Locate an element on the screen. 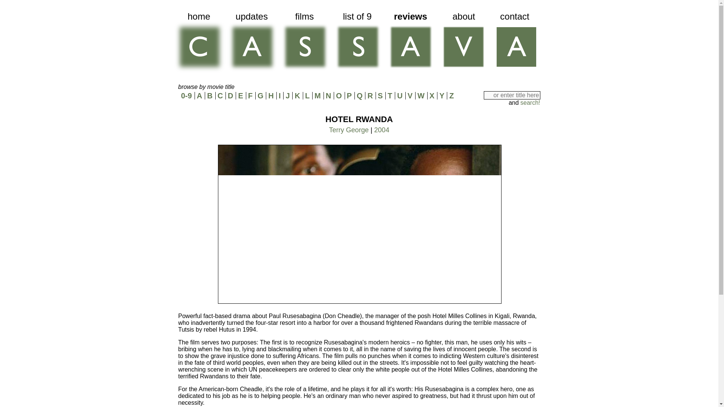 This screenshot has width=724, height=407. films is located at coordinates (304, 43).